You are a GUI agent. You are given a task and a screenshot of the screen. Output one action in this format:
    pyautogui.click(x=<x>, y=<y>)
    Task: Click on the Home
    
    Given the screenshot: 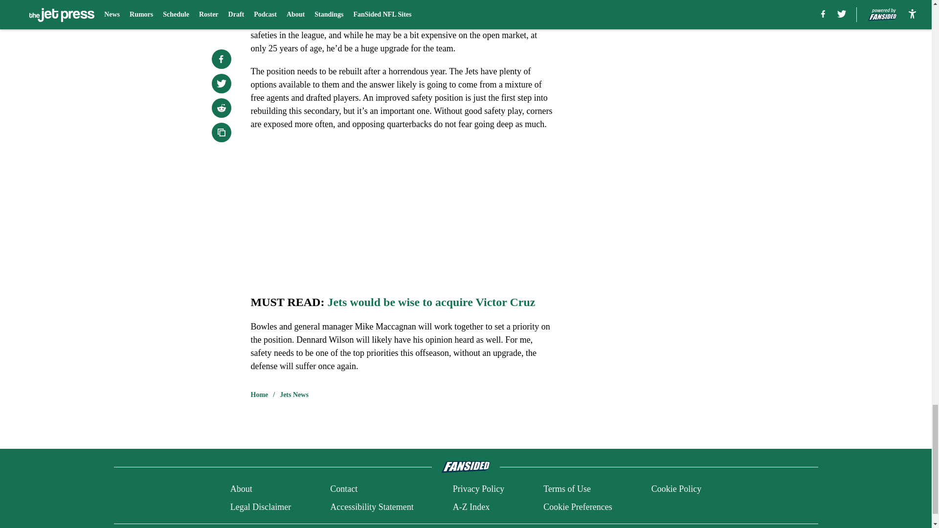 What is the action you would take?
    pyautogui.click(x=259, y=395)
    